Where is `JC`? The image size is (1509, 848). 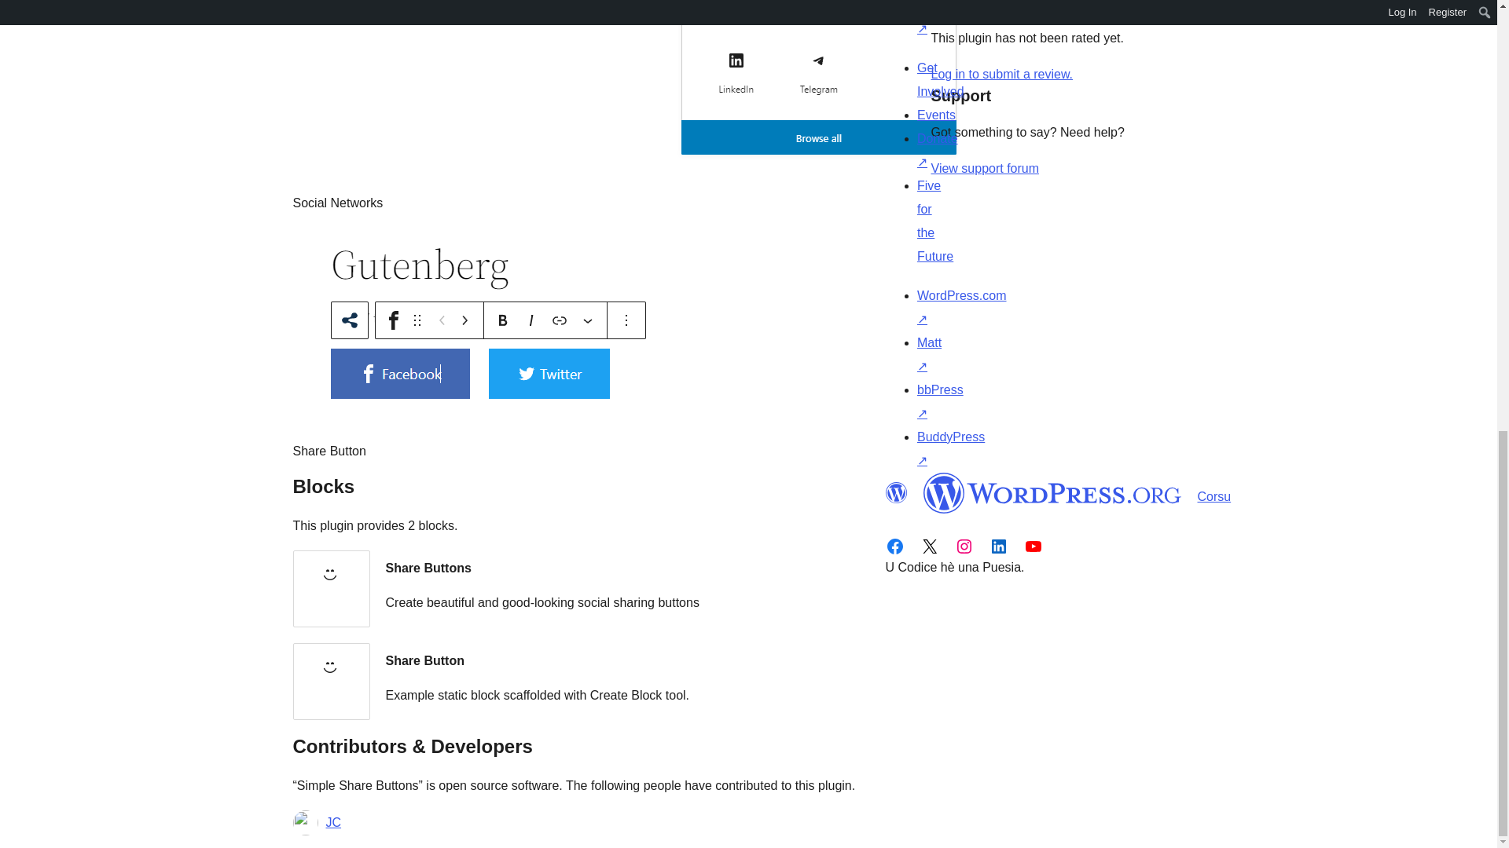 JC is located at coordinates (333, 822).